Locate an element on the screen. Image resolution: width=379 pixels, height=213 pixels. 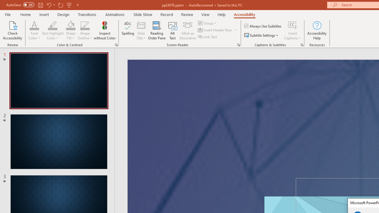
Color & Contrast is located at coordinates (116, 45).